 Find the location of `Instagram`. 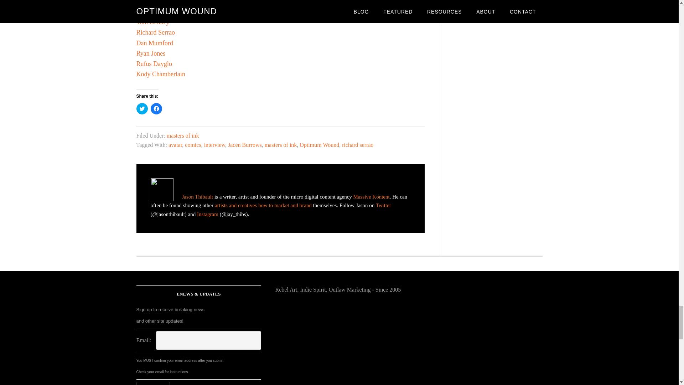

Instagram is located at coordinates (207, 214).